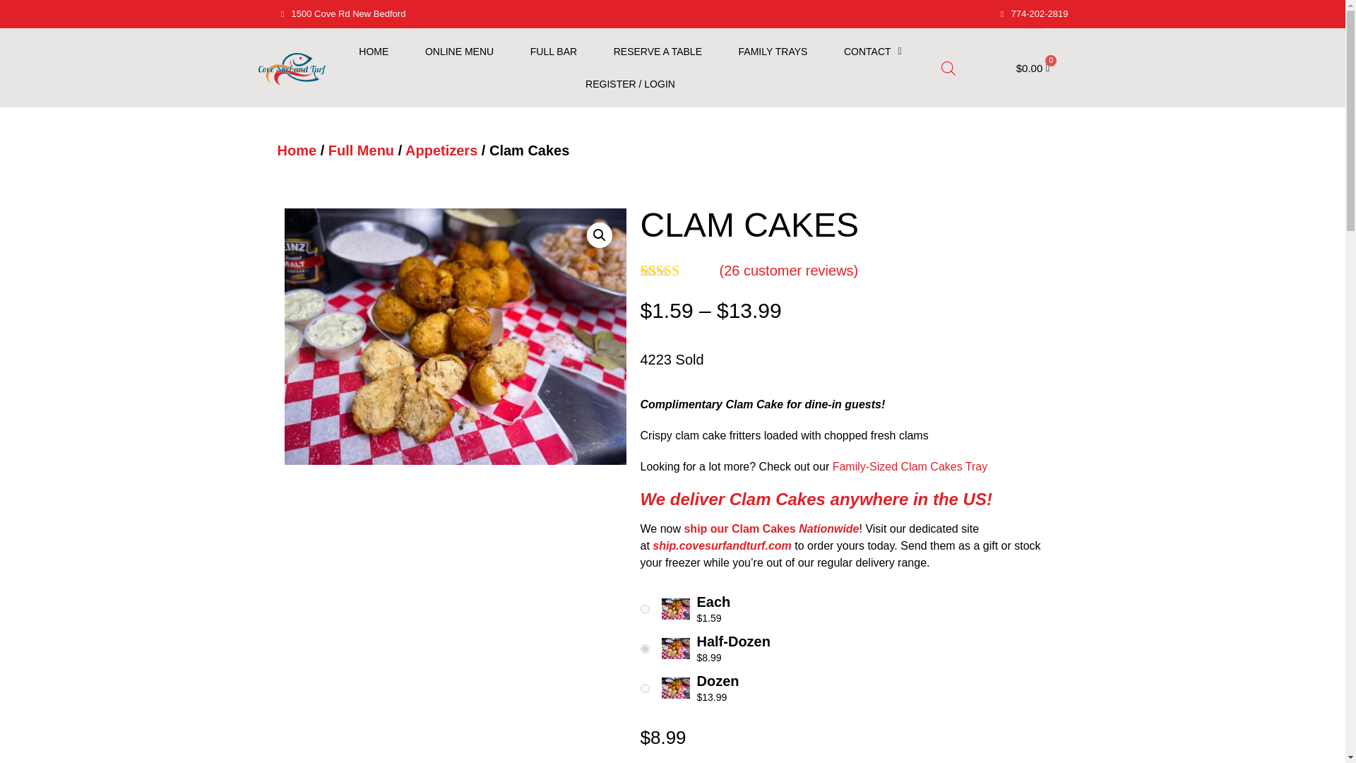 This screenshot has width=1356, height=763. Describe the element at coordinates (1033, 14) in the screenshot. I see `774-202-2819` at that location.